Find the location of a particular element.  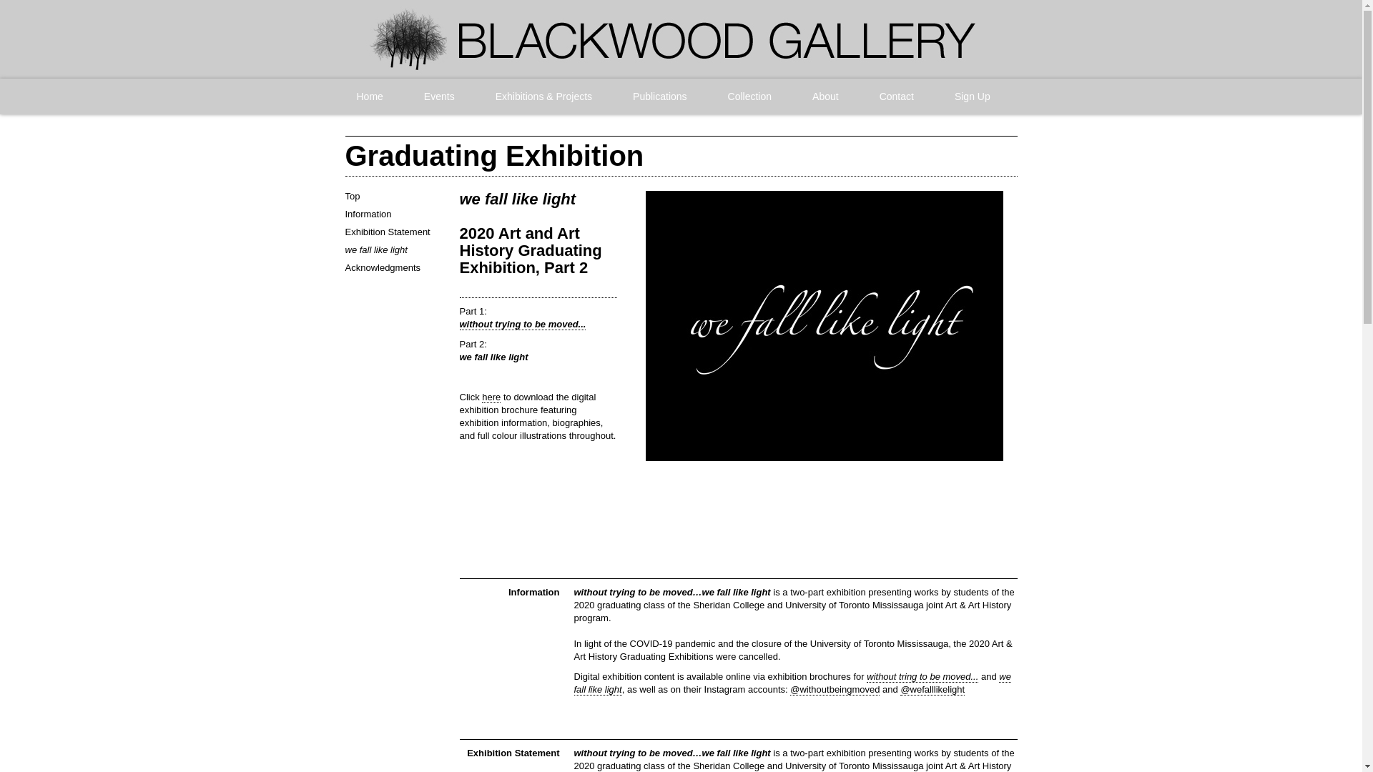

About is located at coordinates (825, 96).